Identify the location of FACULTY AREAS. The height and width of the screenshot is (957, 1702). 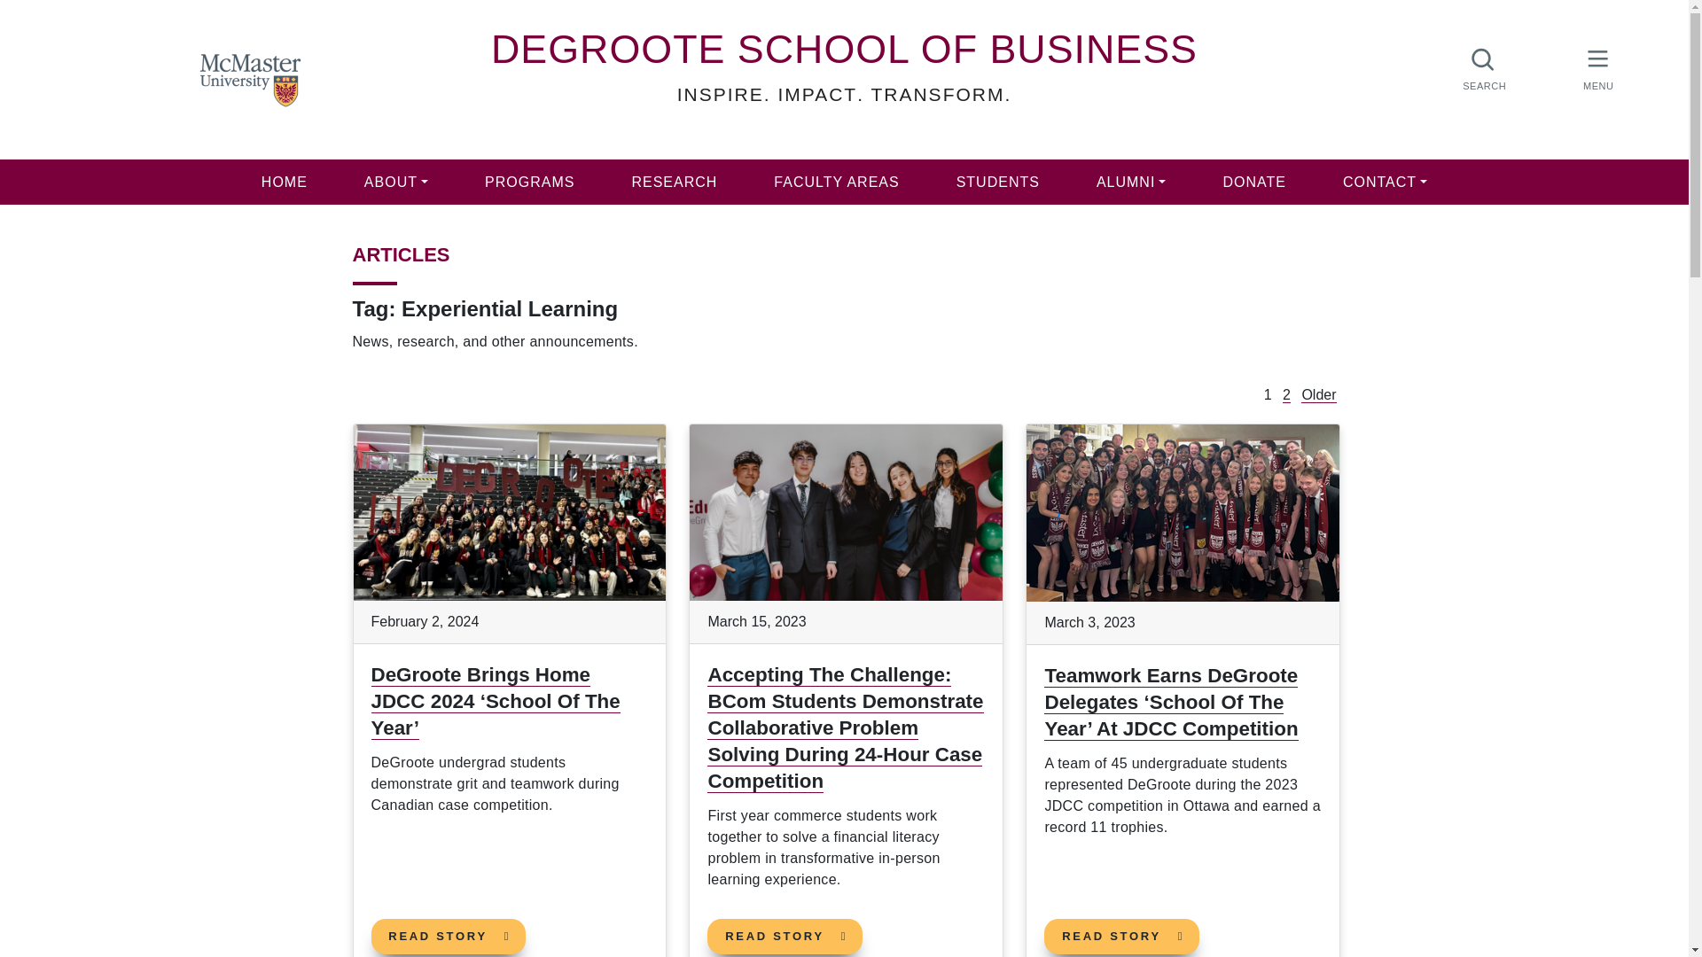
(836, 183).